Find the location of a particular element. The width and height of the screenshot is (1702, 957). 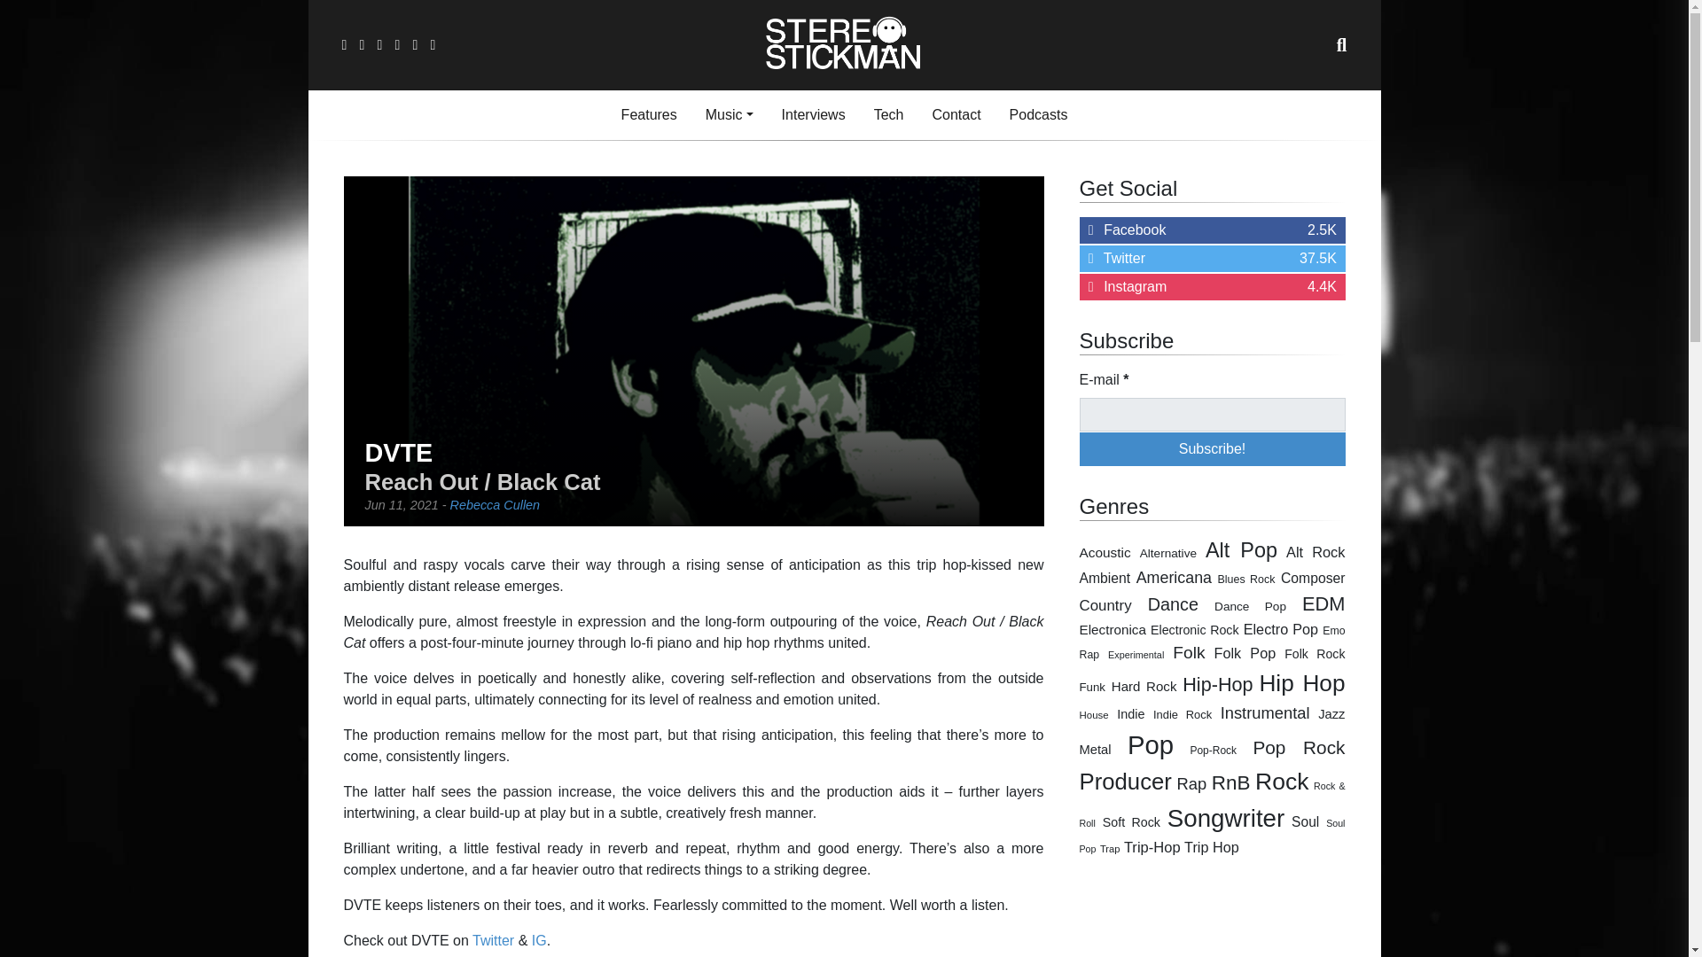

E-mail is located at coordinates (1213, 415).